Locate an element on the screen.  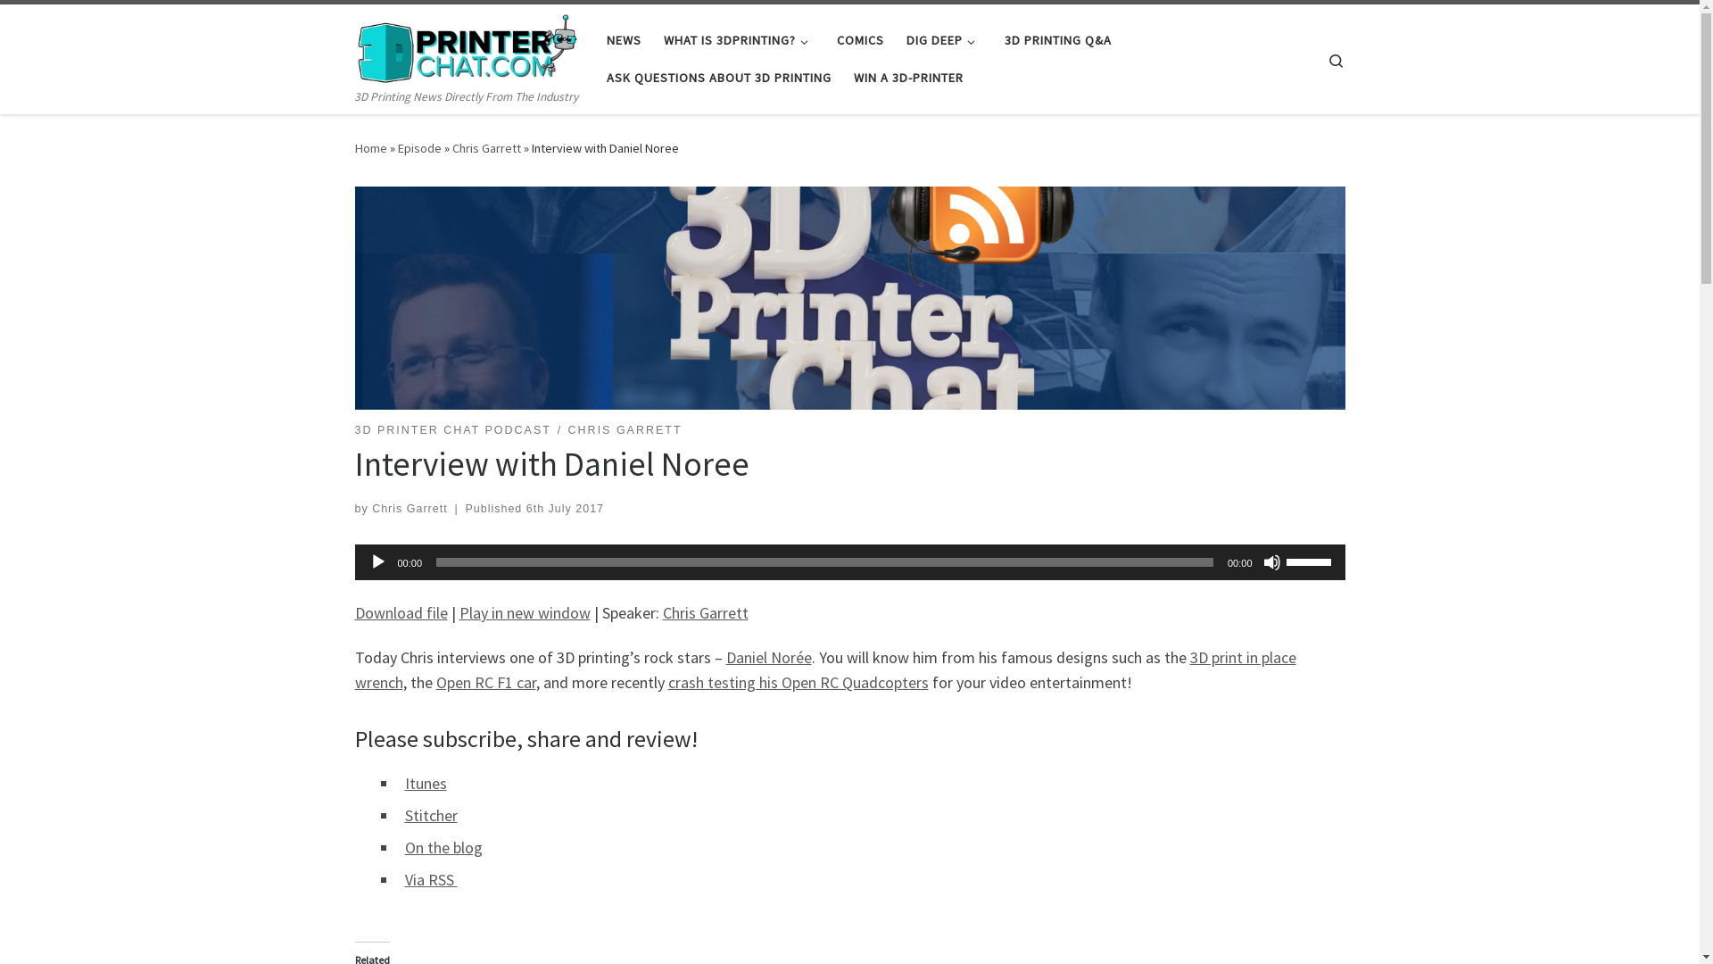
Mute is located at coordinates (1272, 562).